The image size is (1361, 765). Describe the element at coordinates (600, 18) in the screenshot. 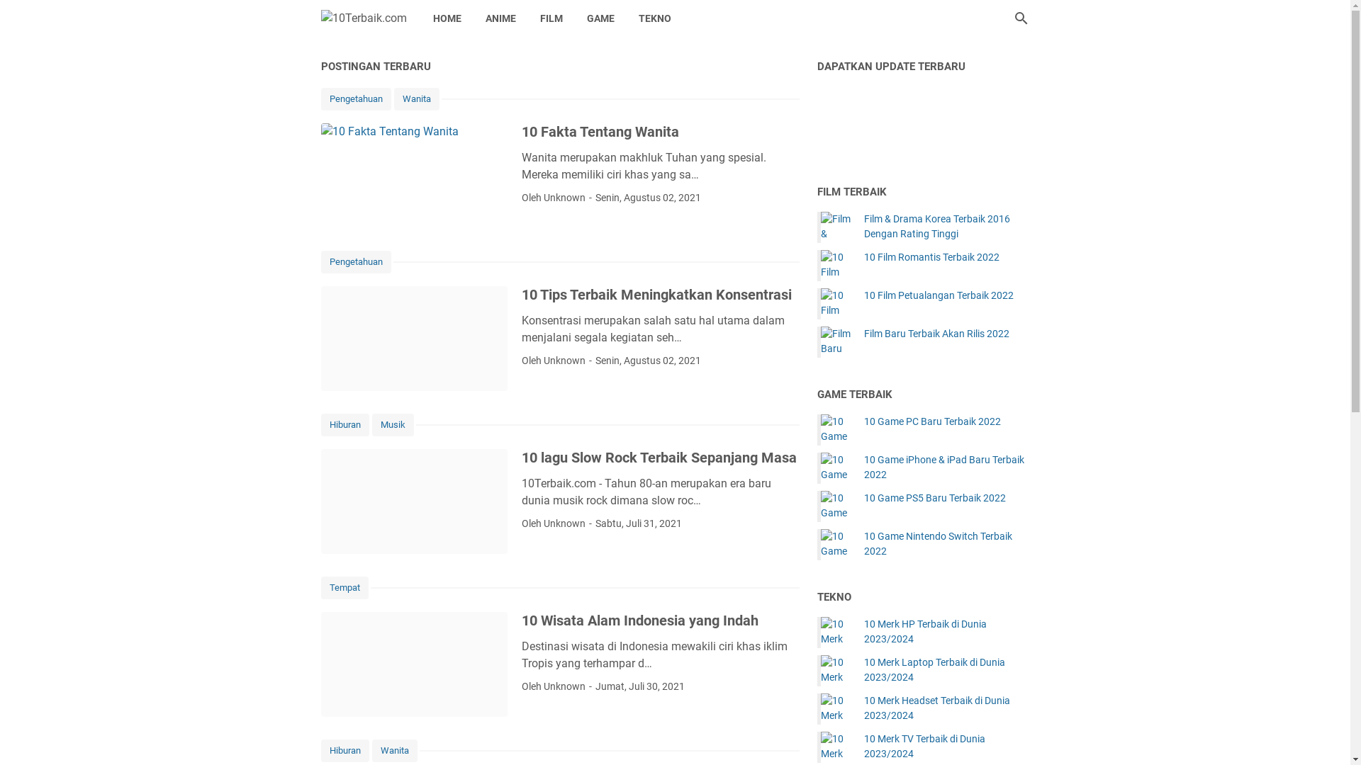

I see `GAME` at that location.